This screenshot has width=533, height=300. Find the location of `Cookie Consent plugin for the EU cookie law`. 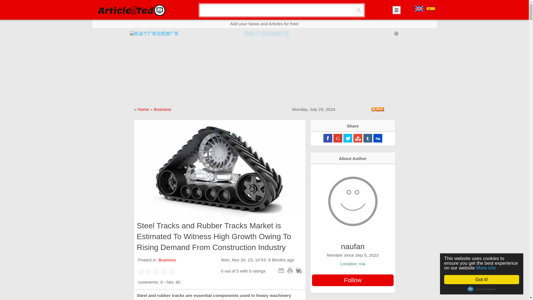

Cookie Consent plugin for the EU cookie law is located at coordinates (486, 289).